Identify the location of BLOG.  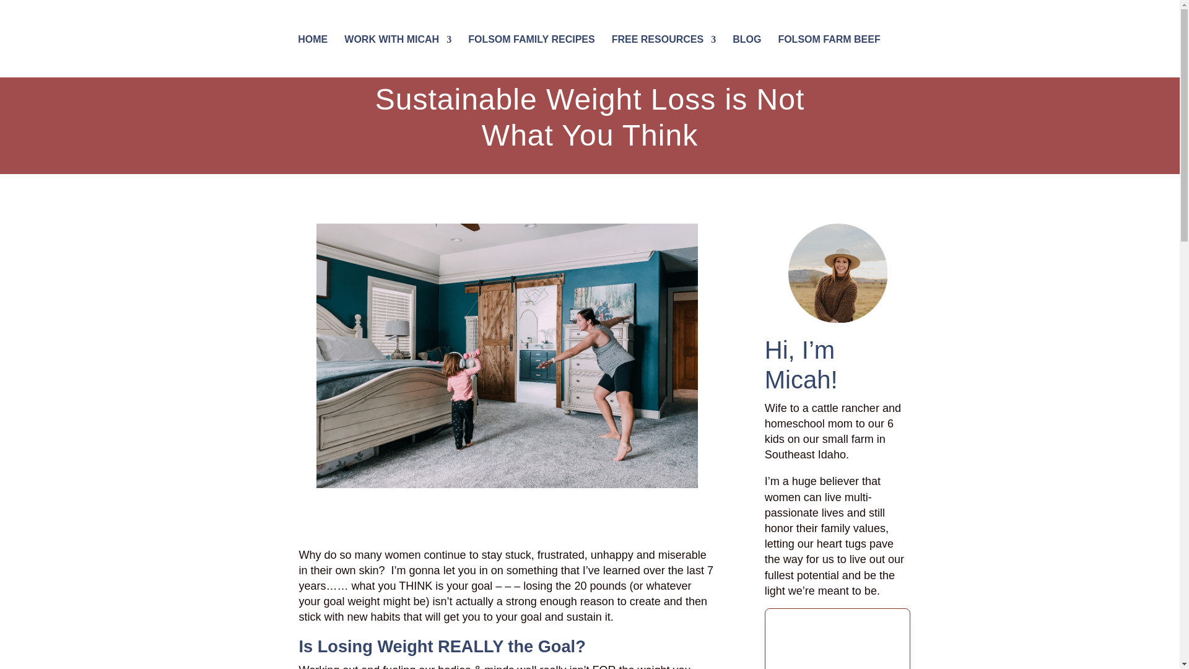
(746, 46).